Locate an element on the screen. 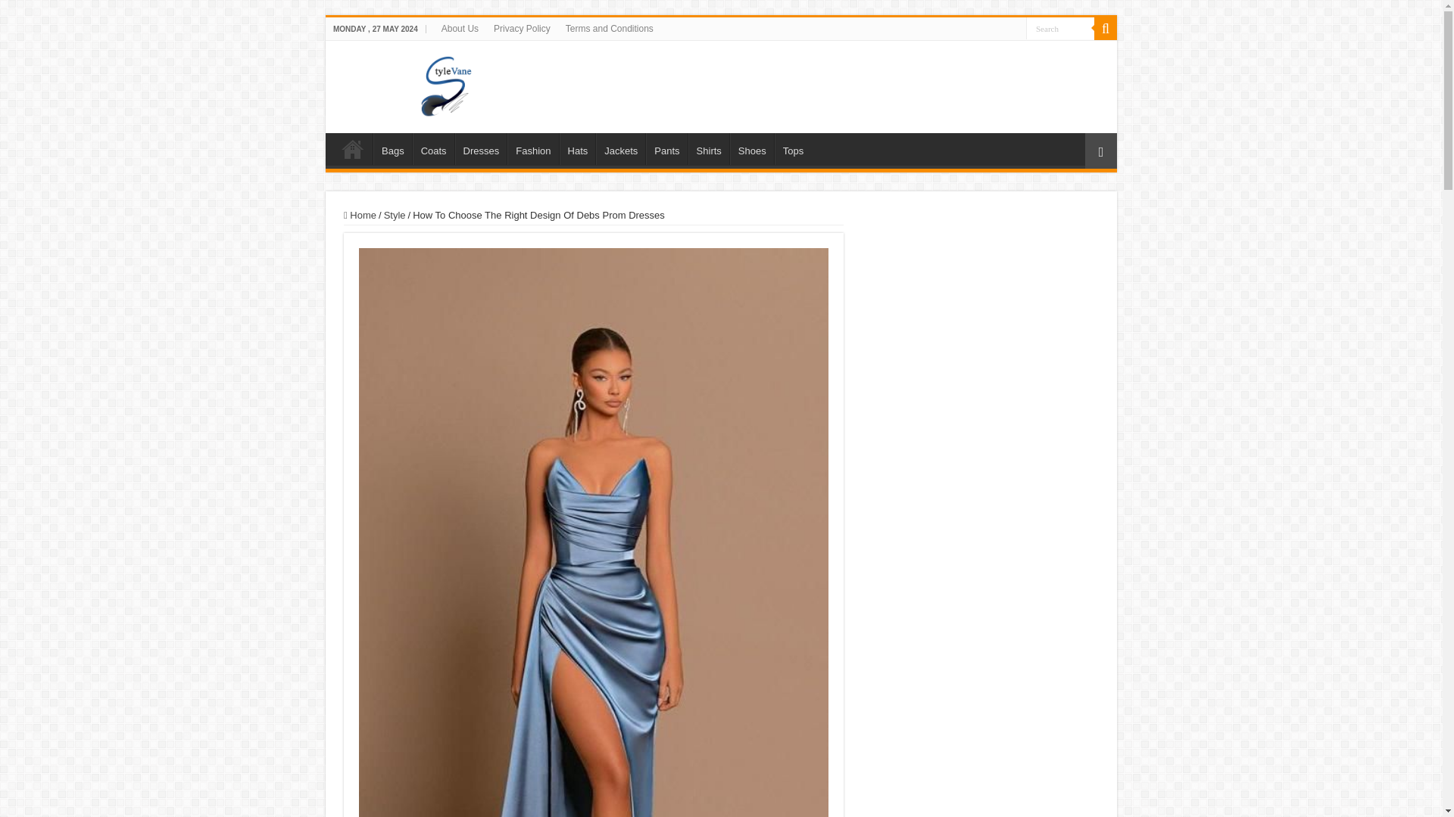 The image size is (1454, 817). Style is located at coordinates (394, 215).